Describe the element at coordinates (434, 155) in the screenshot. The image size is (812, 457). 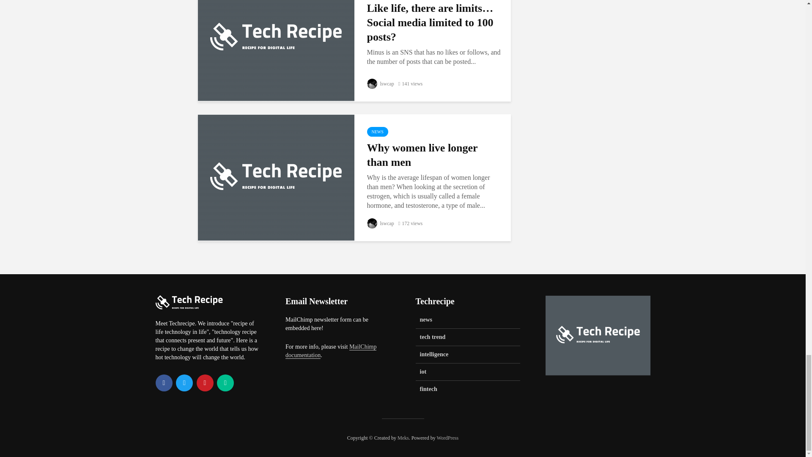
I see `Why women live longer than men` at that location.